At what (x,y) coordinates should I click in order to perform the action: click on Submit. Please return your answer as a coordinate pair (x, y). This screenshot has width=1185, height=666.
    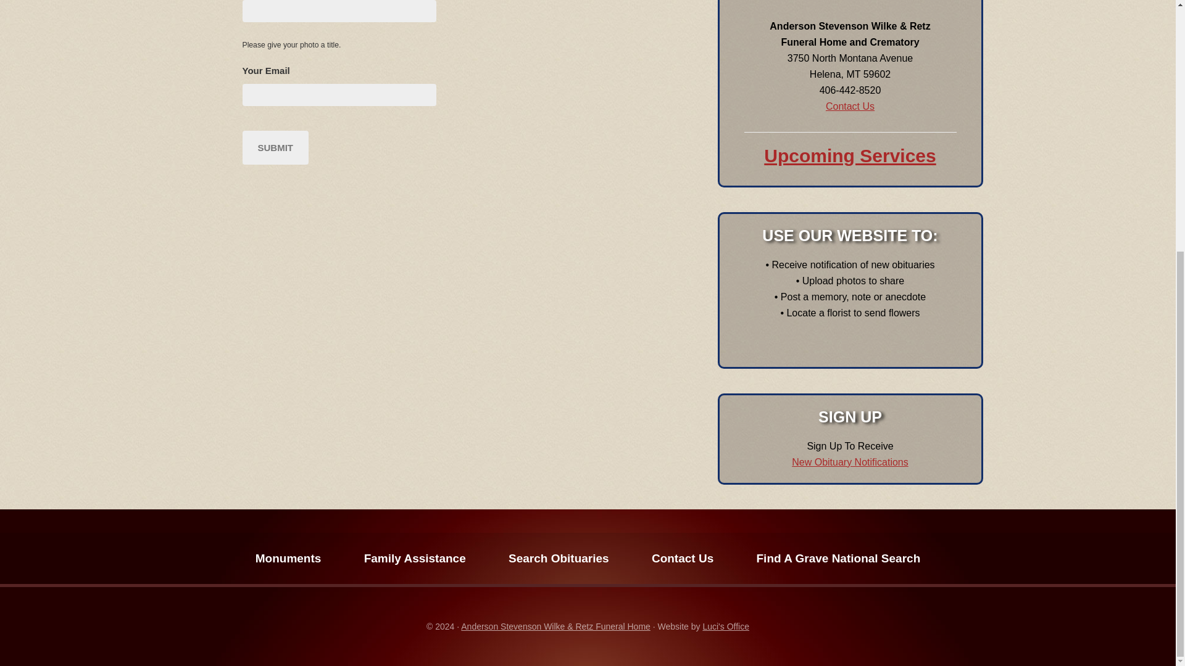
    Looking at the image, I should click on (275, 147).